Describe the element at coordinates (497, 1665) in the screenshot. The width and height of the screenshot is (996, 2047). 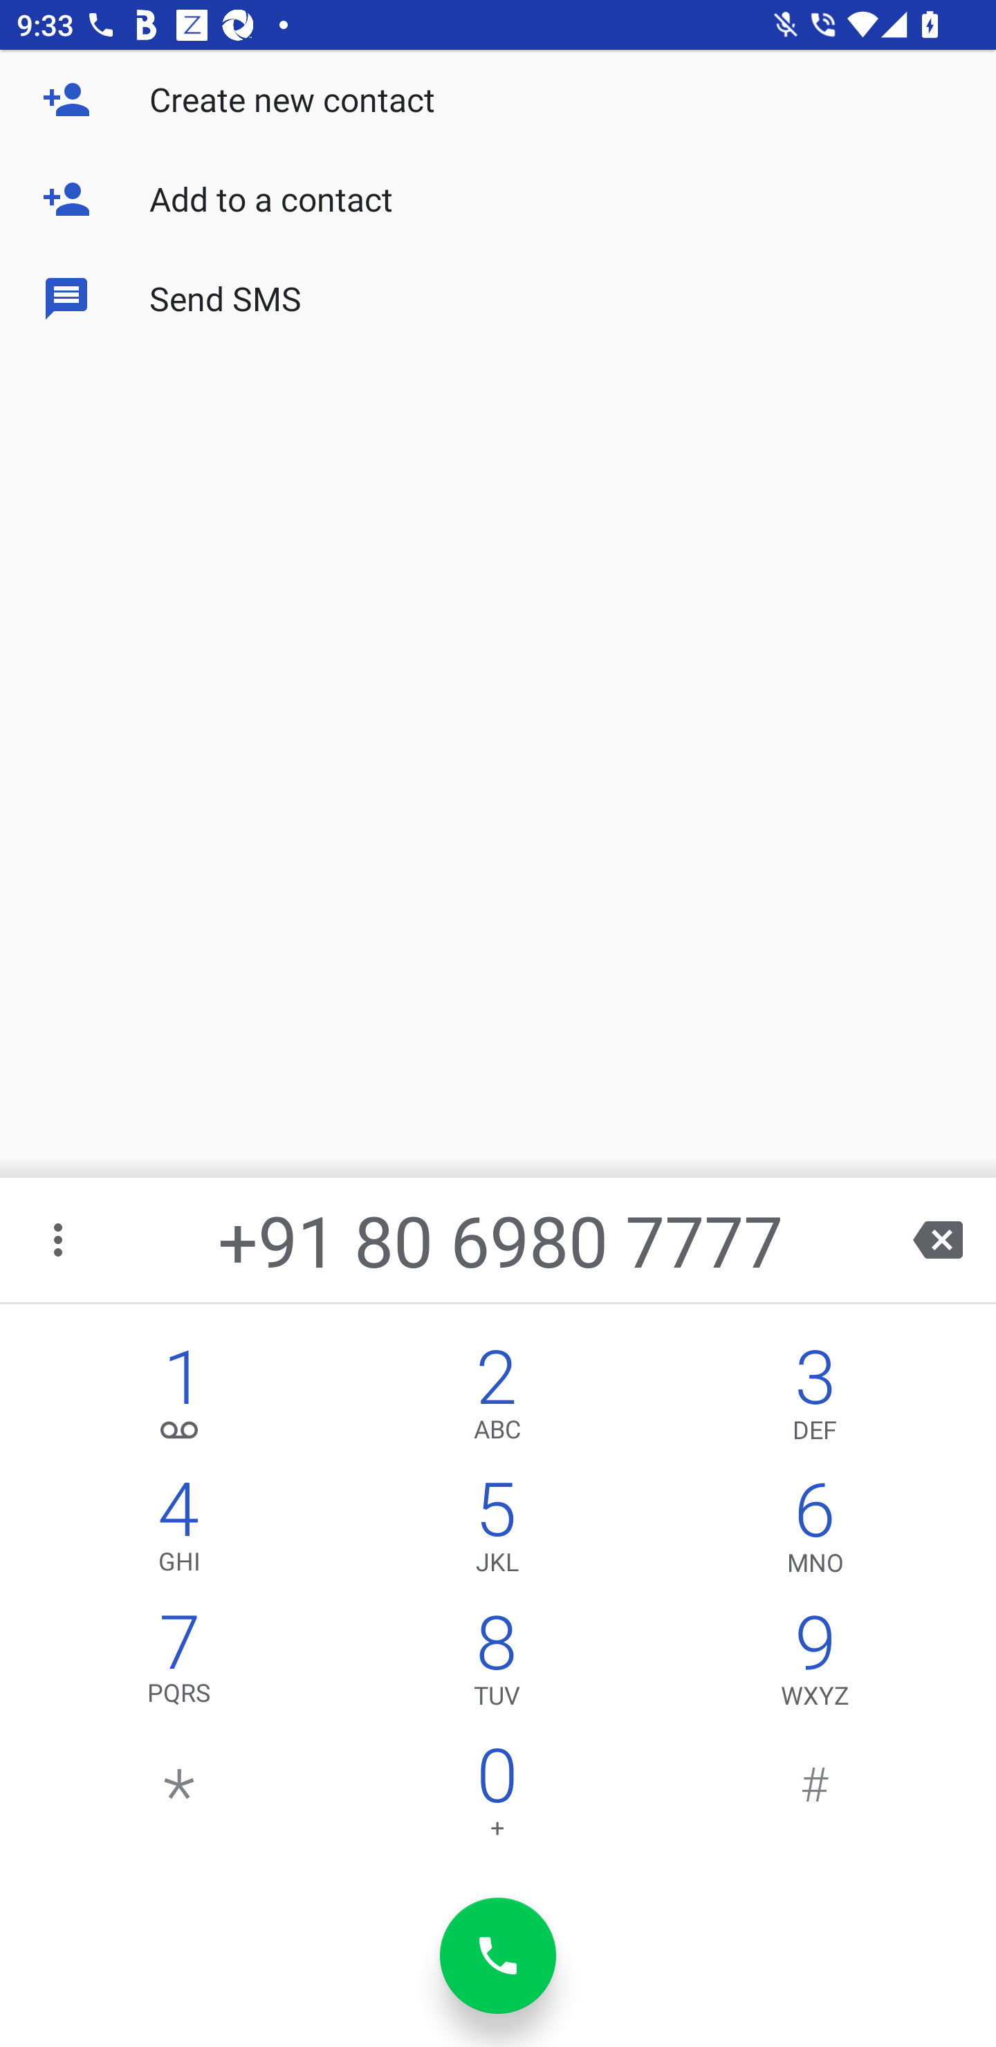
I see `8,TUV 8 TUV` at that location.